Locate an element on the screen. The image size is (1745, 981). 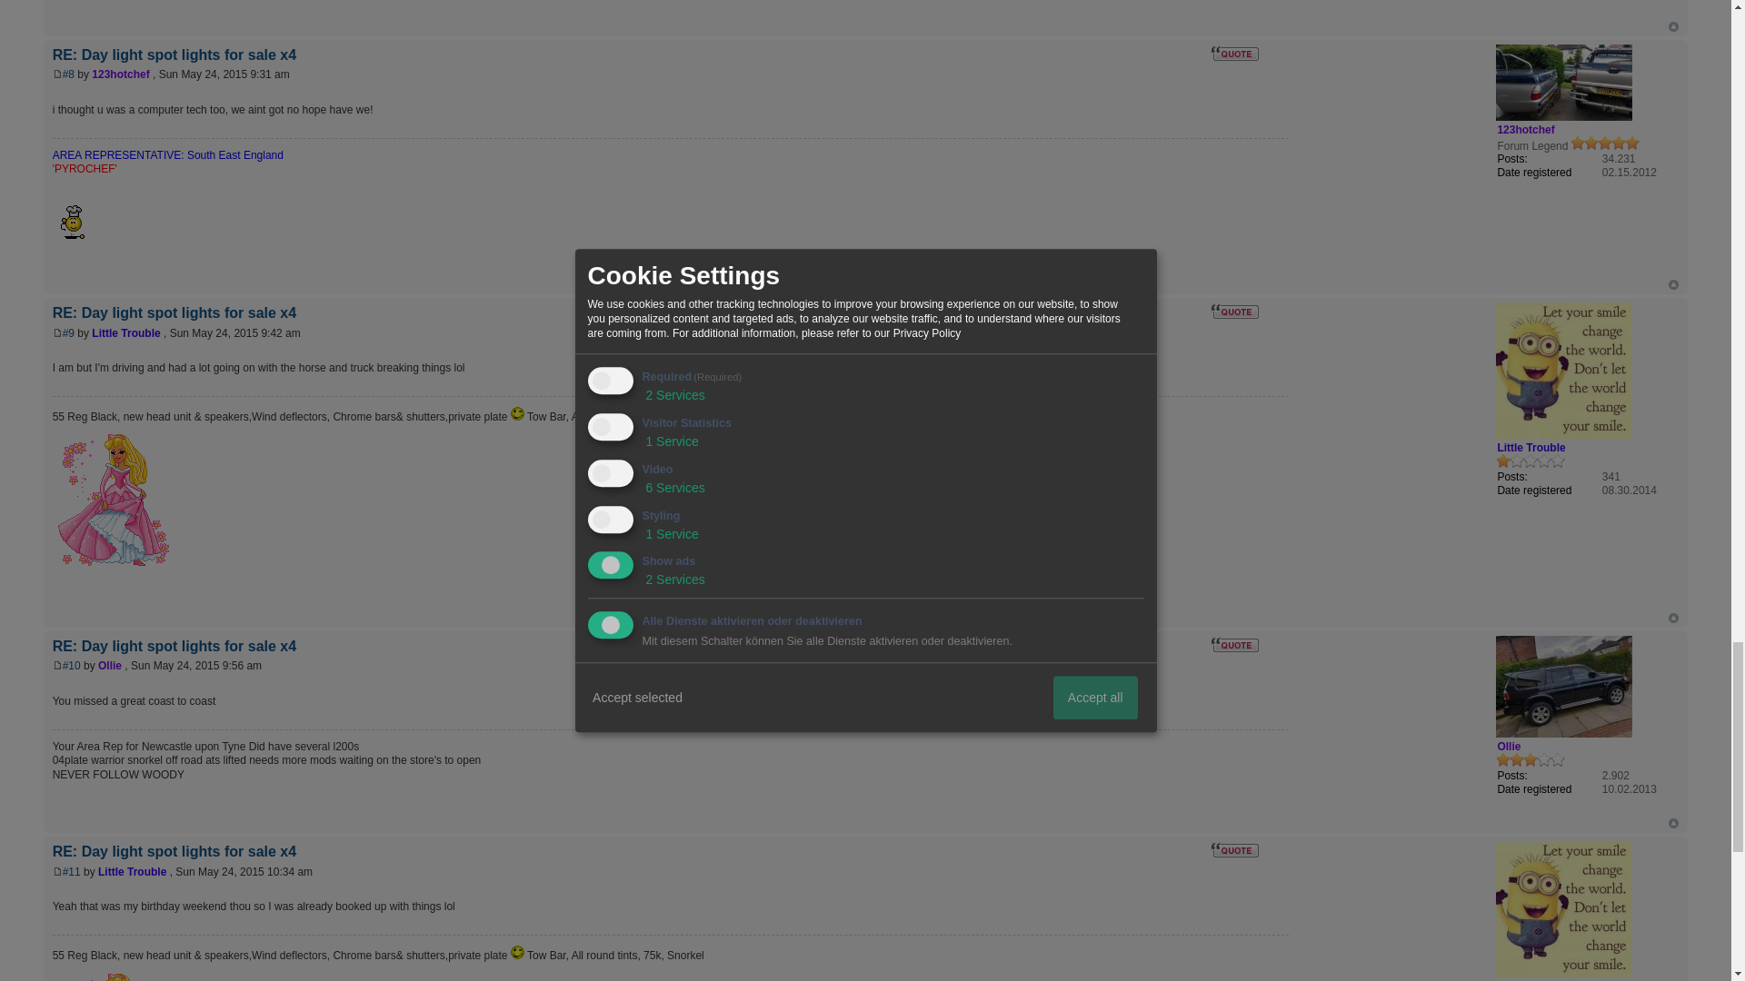
RE: Day light spot lights for sale x4 is located at coordinates (69, 74).